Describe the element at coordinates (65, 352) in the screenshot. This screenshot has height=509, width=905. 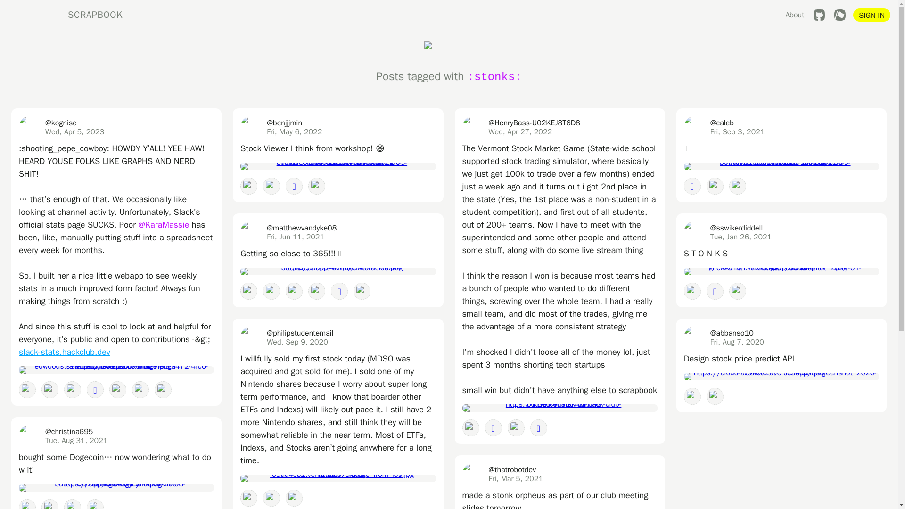
I see `slack-stats.hackclub.dev` at that location.